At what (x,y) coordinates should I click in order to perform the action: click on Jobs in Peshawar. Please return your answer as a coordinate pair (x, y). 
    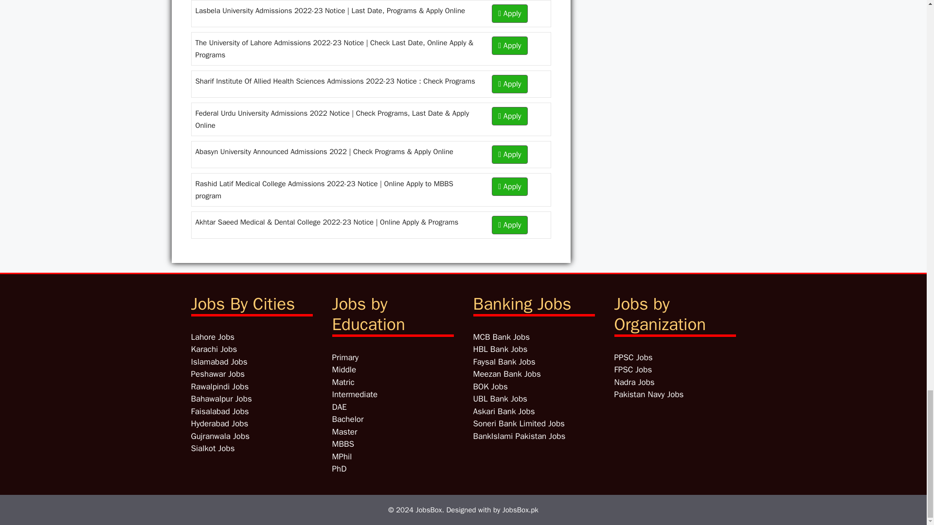
    Looking at the image, I should click on (217, 374).